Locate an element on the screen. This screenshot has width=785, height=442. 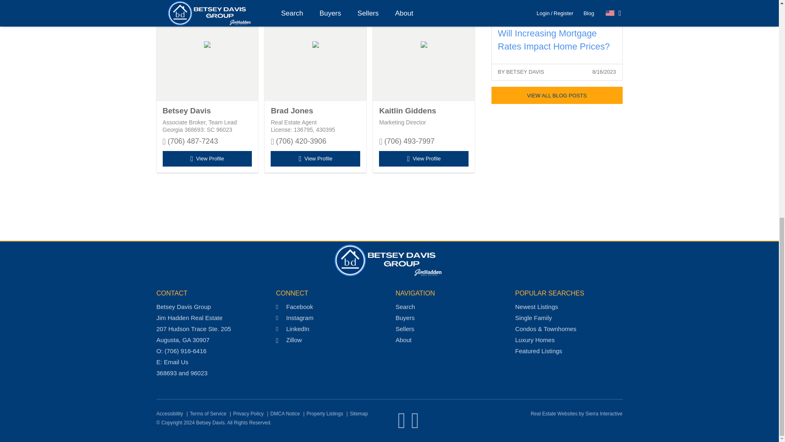
Betsey Davis is located at coordinates (186, 111).